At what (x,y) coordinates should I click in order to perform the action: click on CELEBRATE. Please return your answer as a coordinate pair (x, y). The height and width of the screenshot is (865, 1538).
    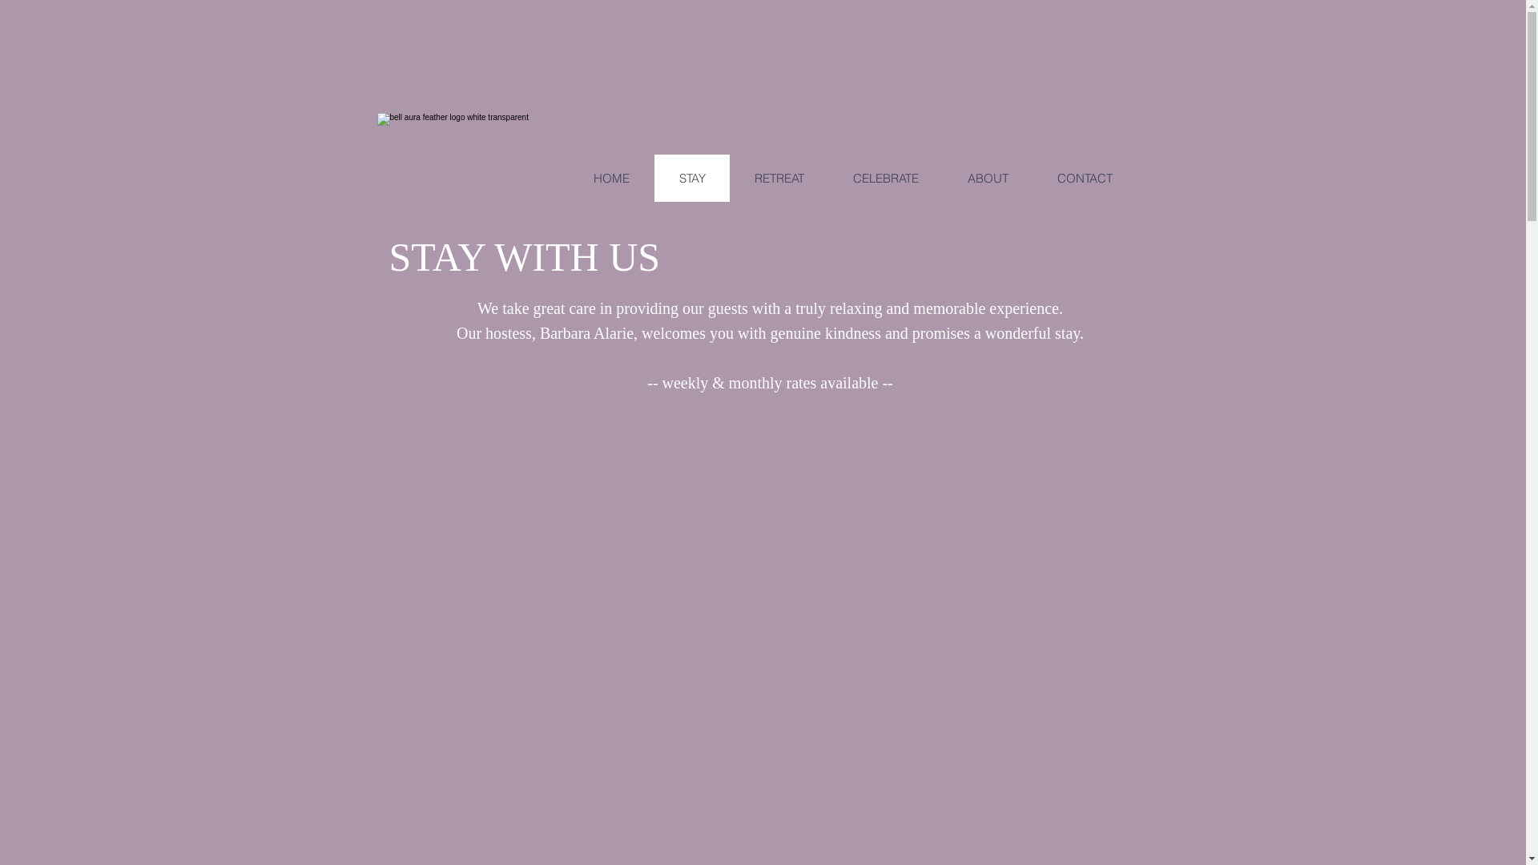
    Looking at the image, I should click on (886, 178).